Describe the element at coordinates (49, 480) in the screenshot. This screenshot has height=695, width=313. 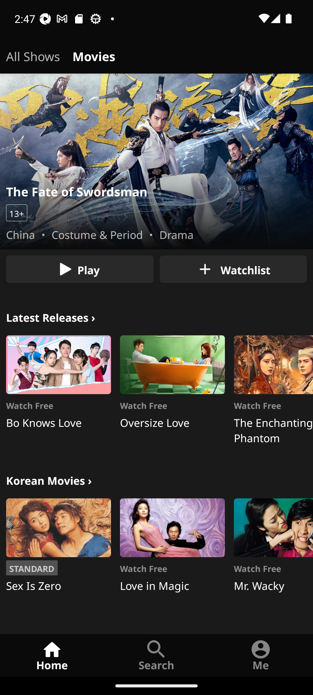
I see `Korean Movies › korean_movies_trending` at that location.